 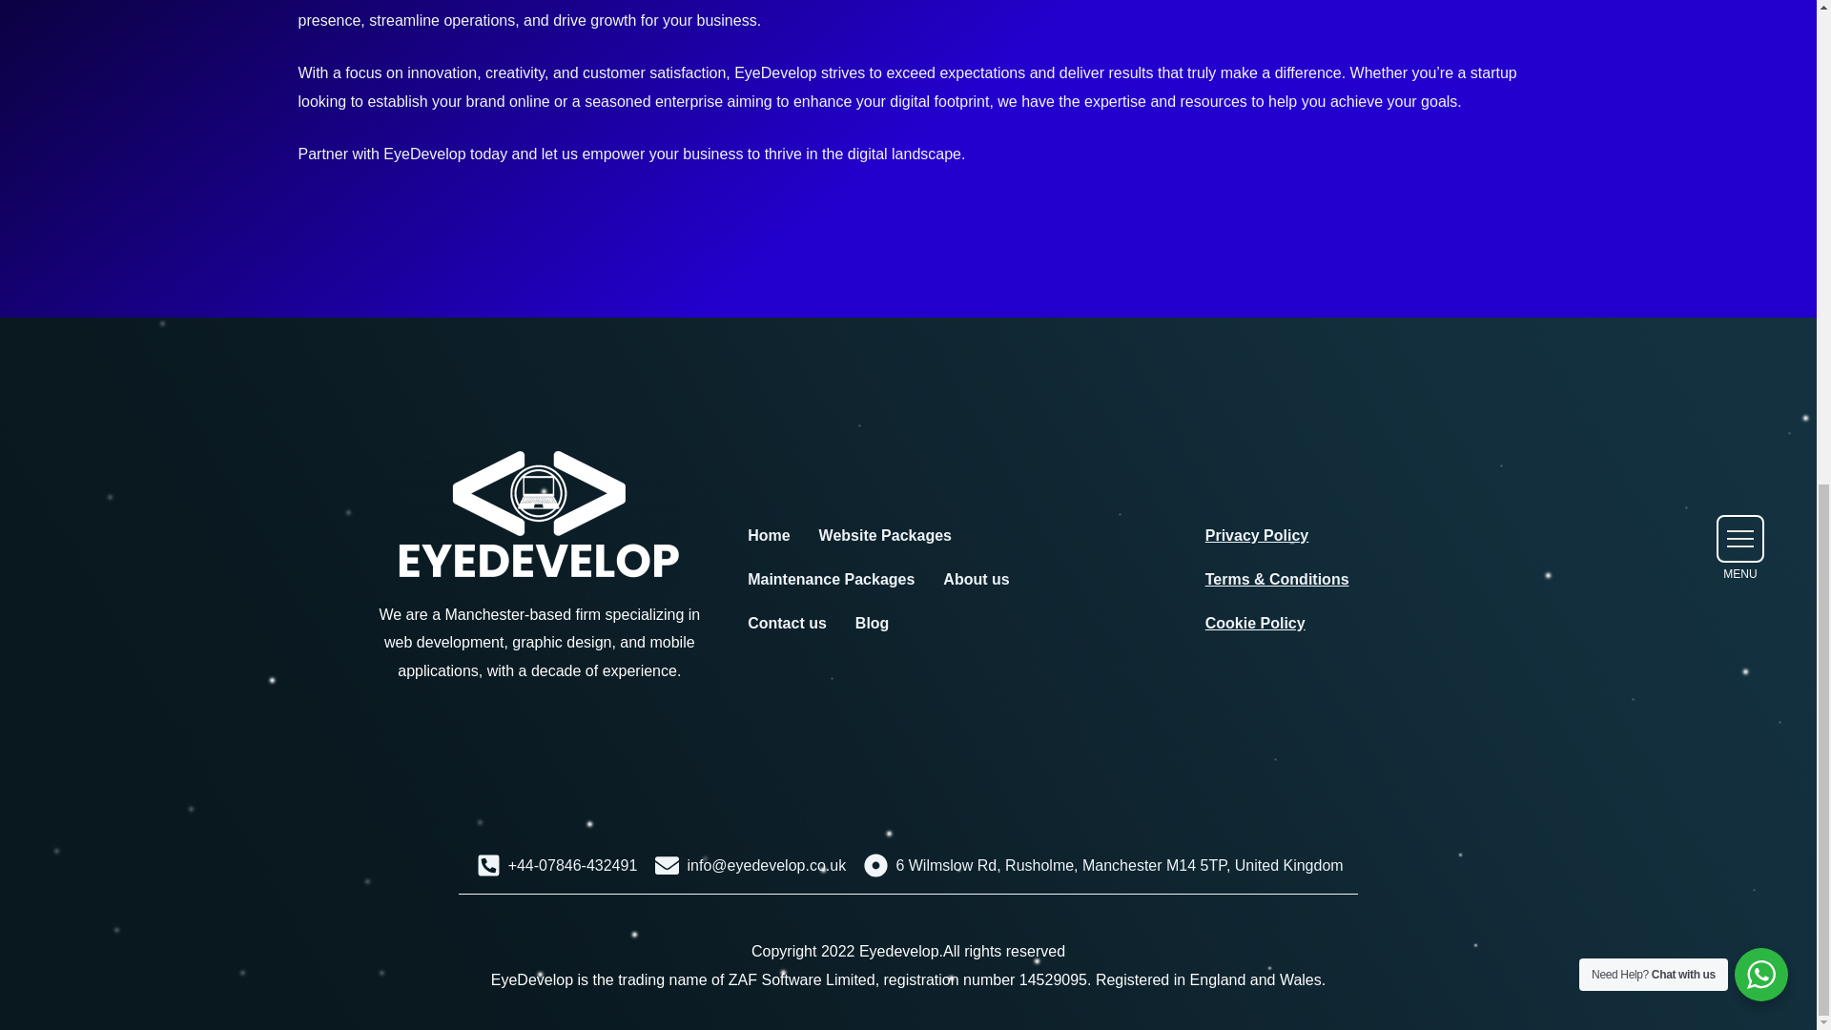 What do you see at coordinates (872, 624) in the screenshot?
I see `Blog` at bounding box center [872, 624].